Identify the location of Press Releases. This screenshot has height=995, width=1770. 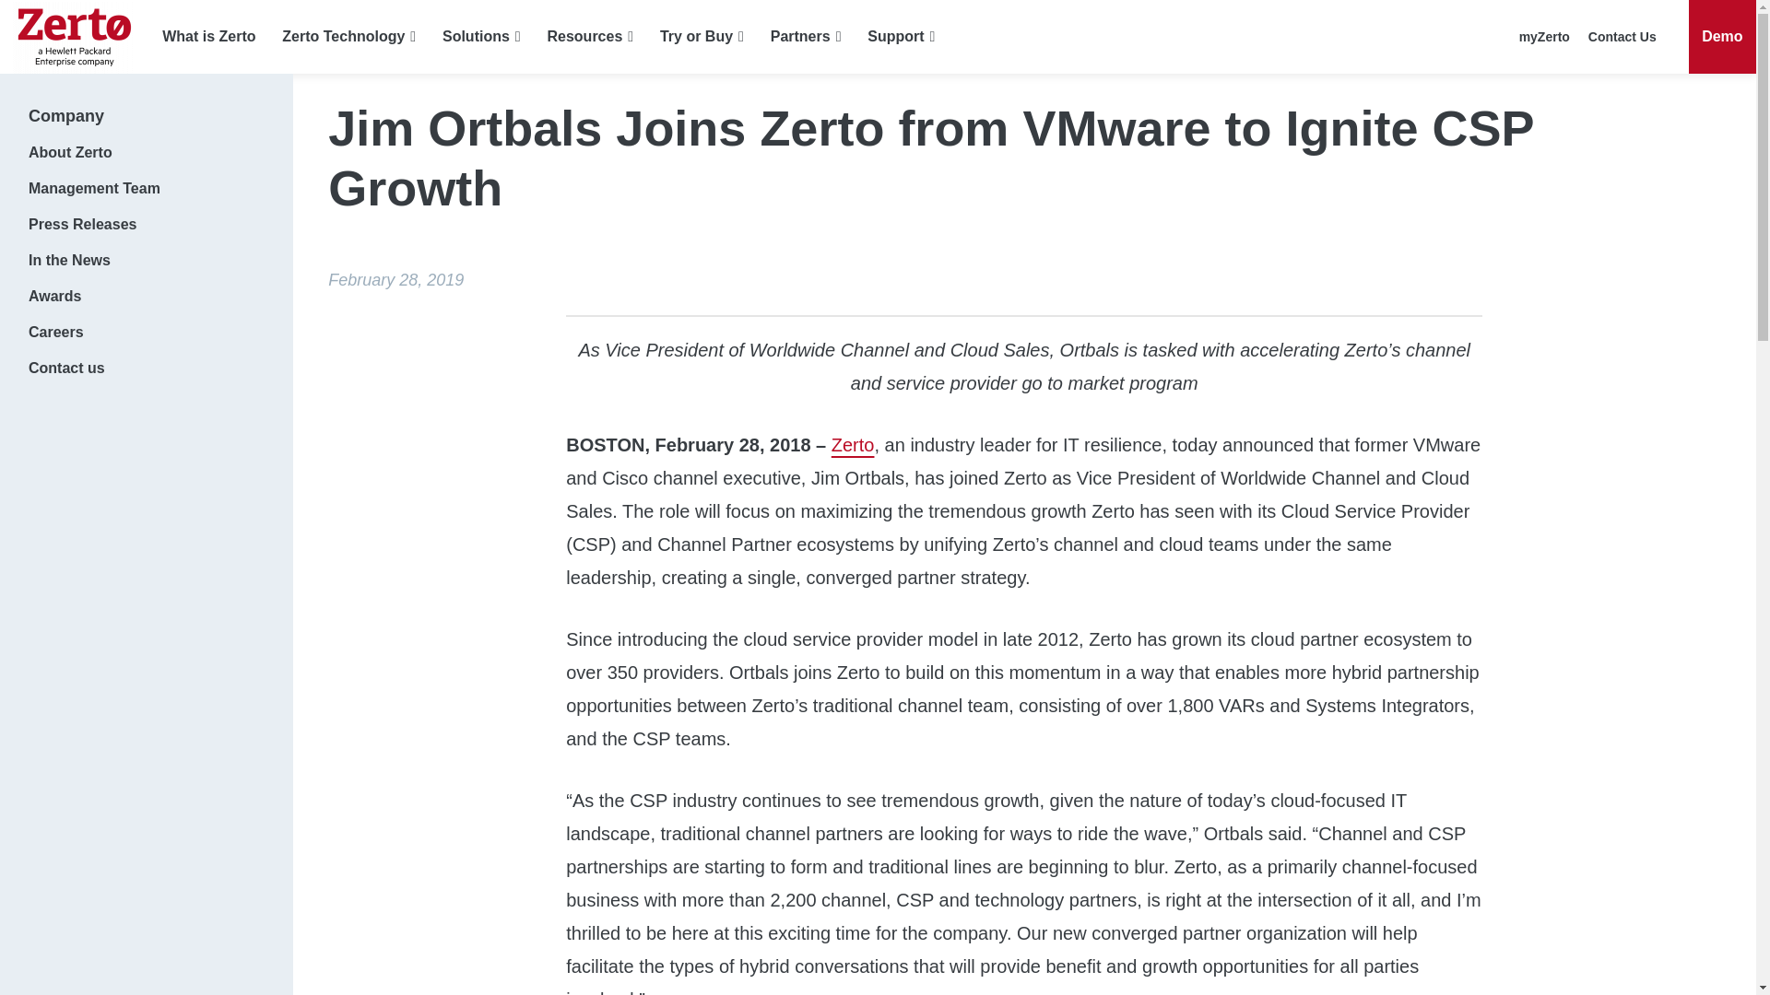
(146, 224).